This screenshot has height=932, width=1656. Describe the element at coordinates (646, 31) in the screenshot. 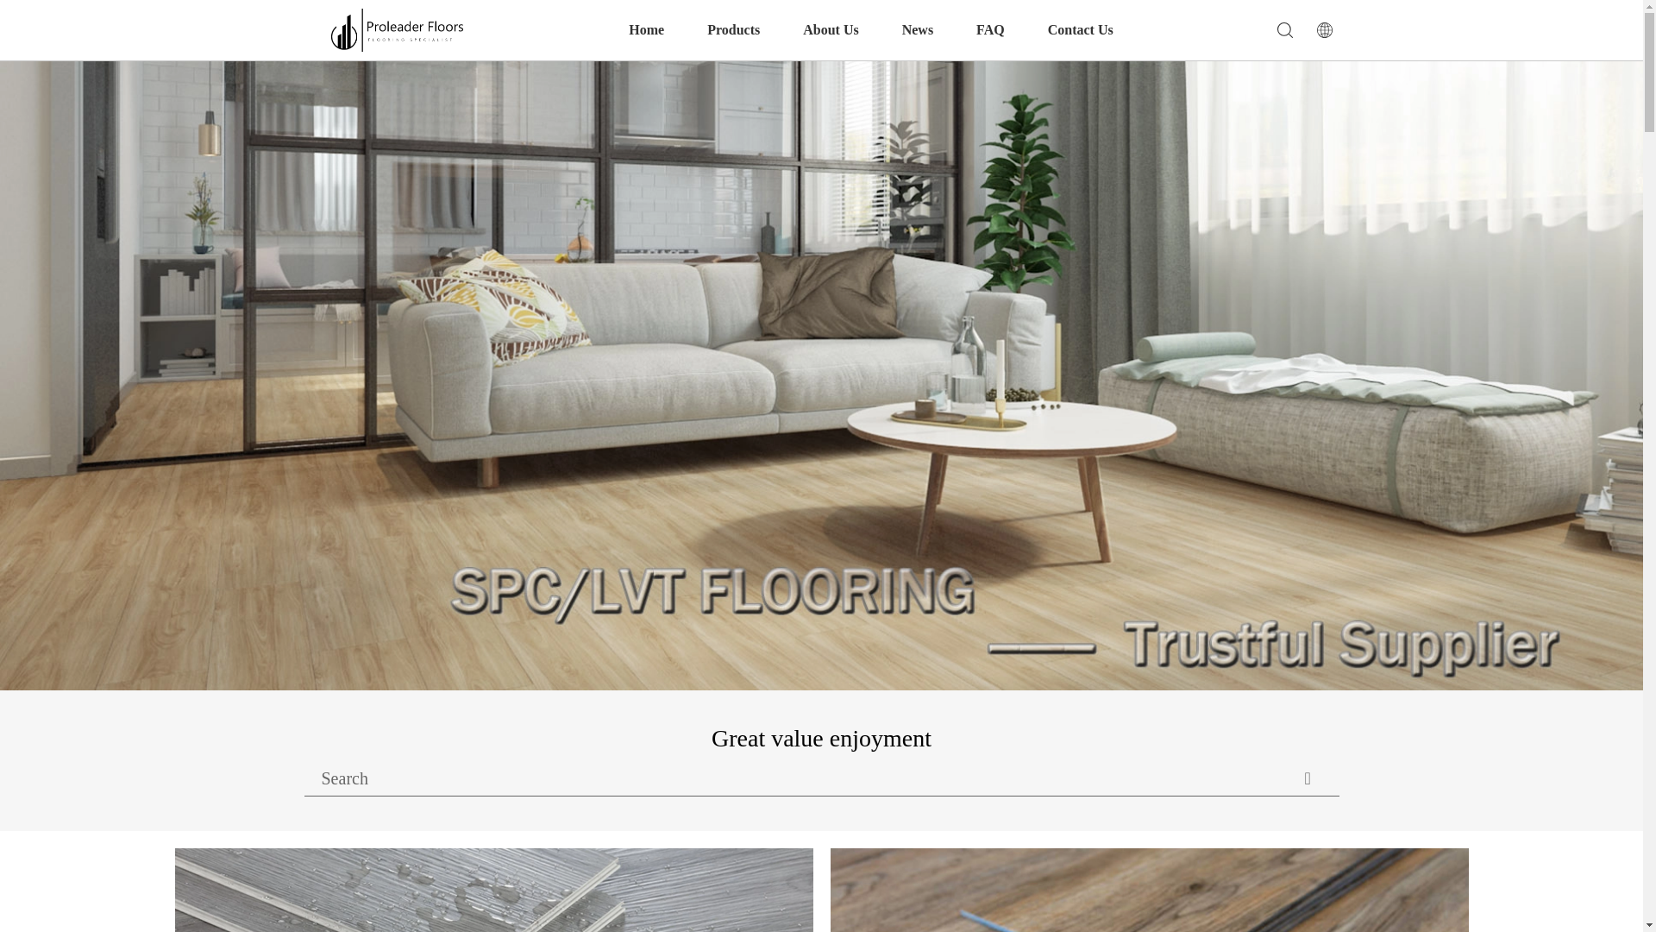

I see `Home` at that location.